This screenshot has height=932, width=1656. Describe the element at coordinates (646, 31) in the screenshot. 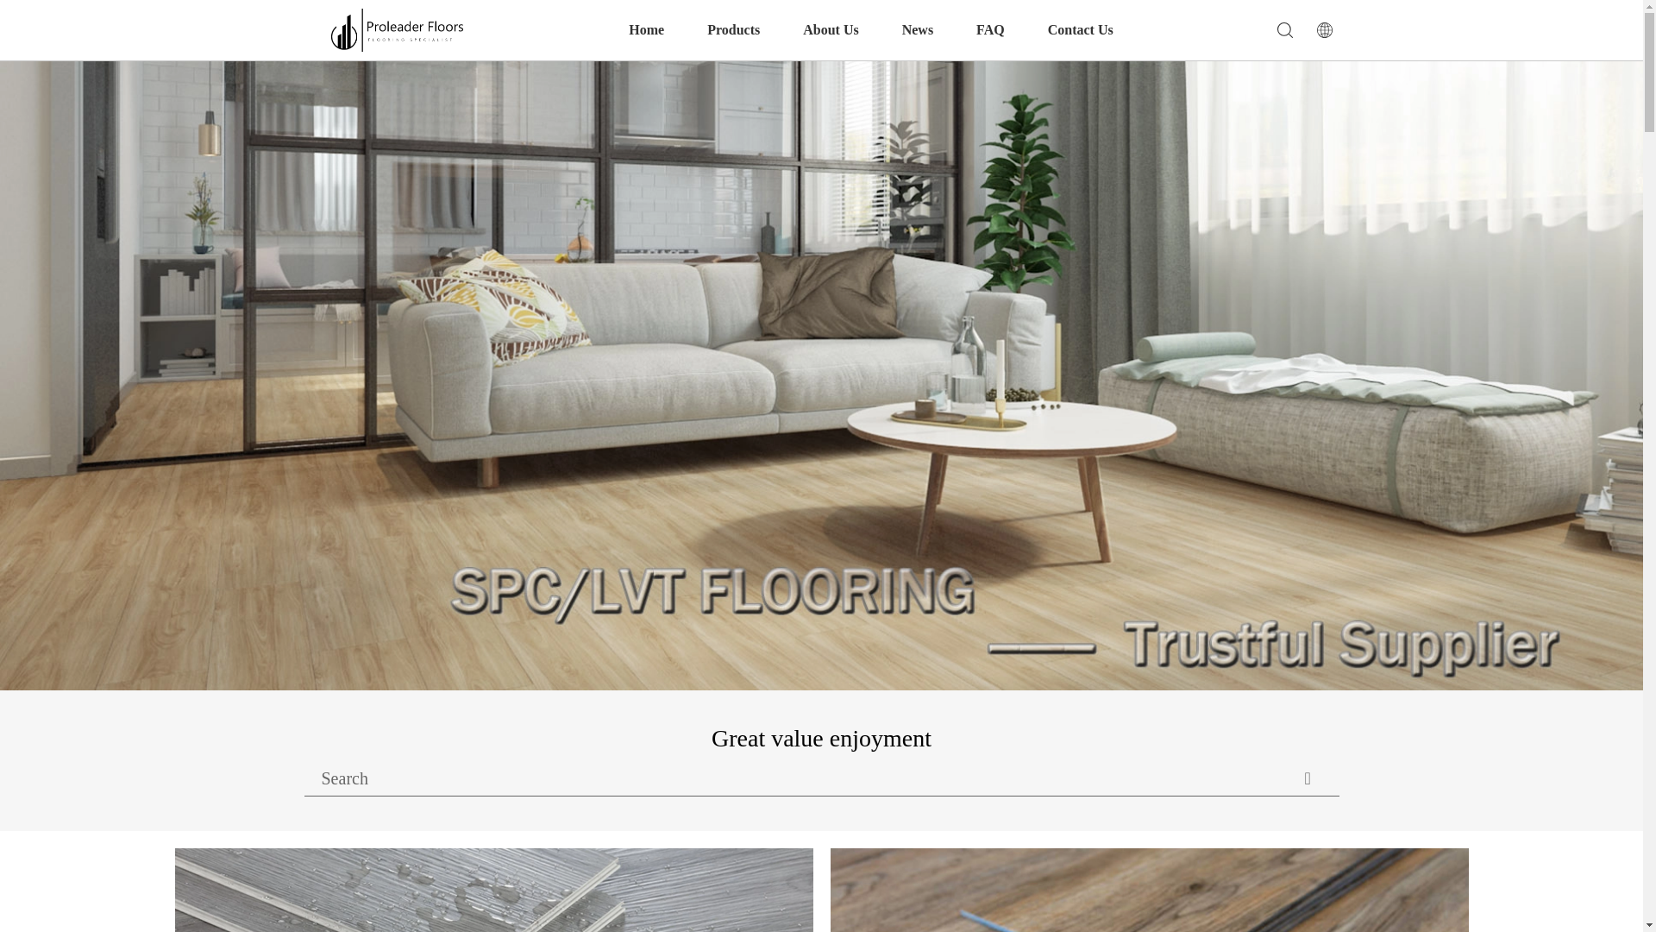

I see `Home` at that location.